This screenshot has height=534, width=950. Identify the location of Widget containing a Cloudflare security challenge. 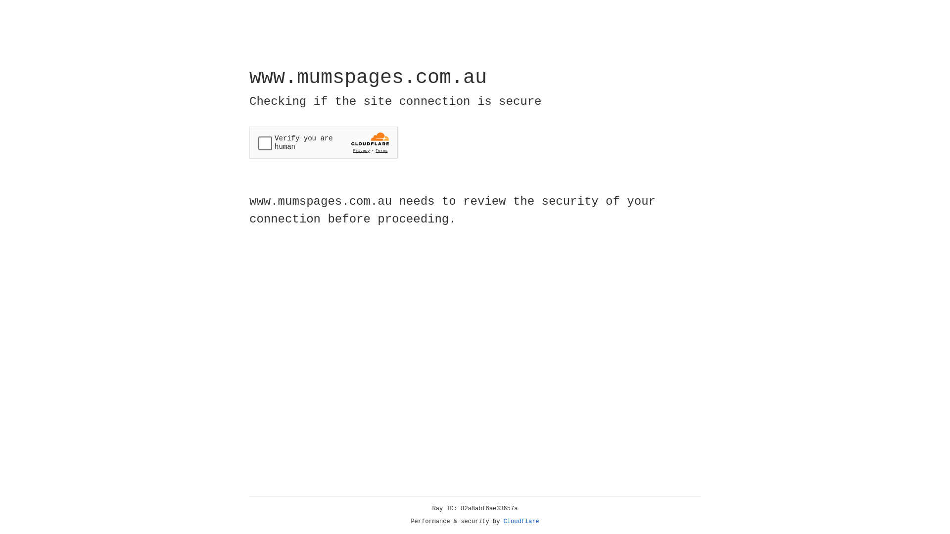
(324, 142).